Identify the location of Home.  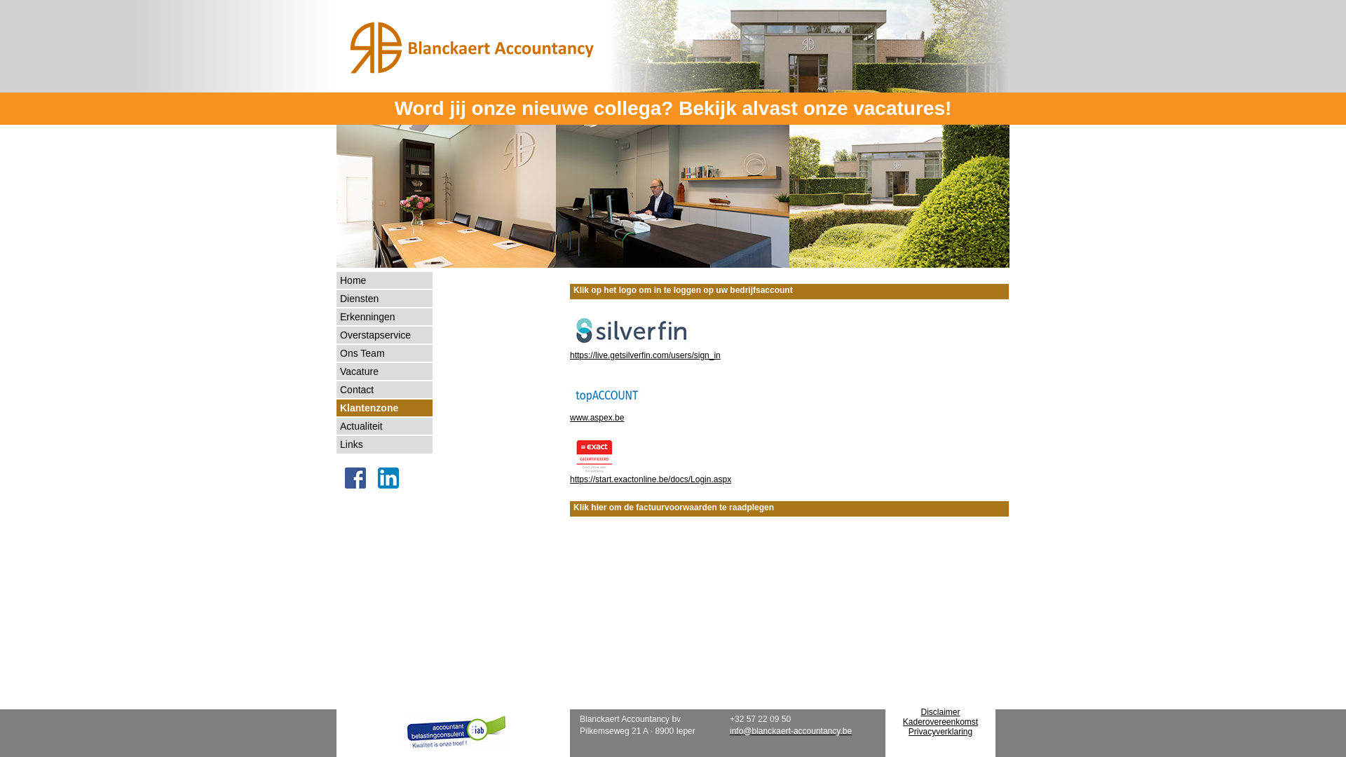
(384, 280).